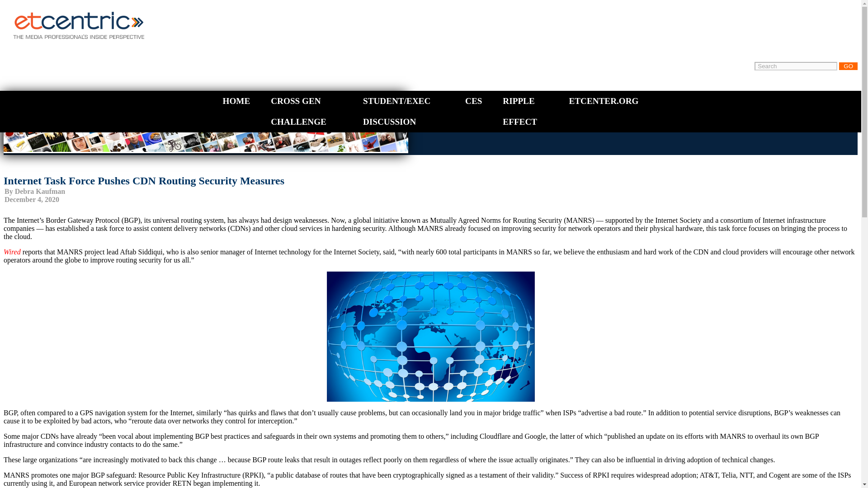  Describe the element at coordinates (144, 180) in the screenshot. I see `Internet Task Force Pushes CDN Routing Security Measures` at that location.